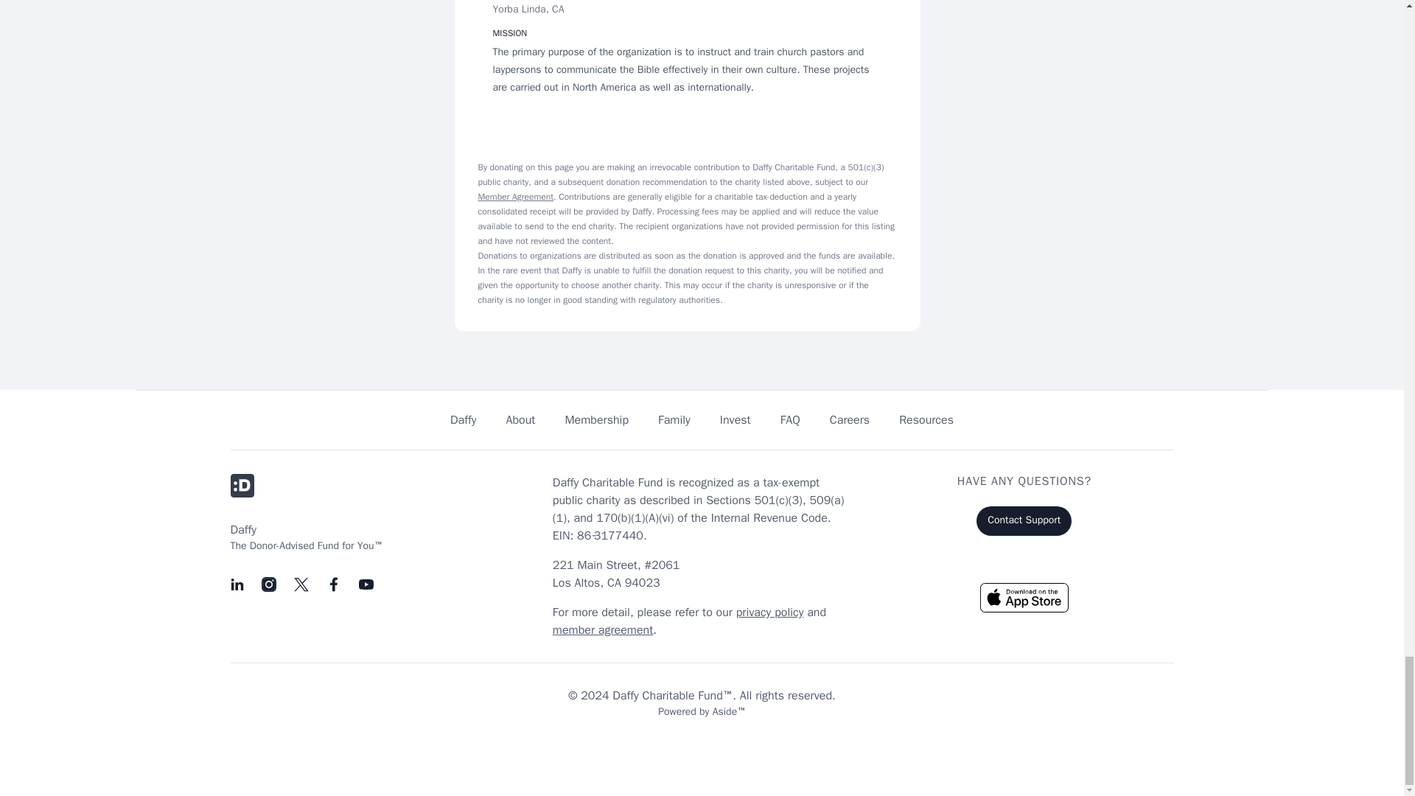 The height and width of the screenshot is (796, 1415). What do you see at coordinates (515, 197) in the screenshot?
I see `Member Agreement` at bounding box center [515, 197].